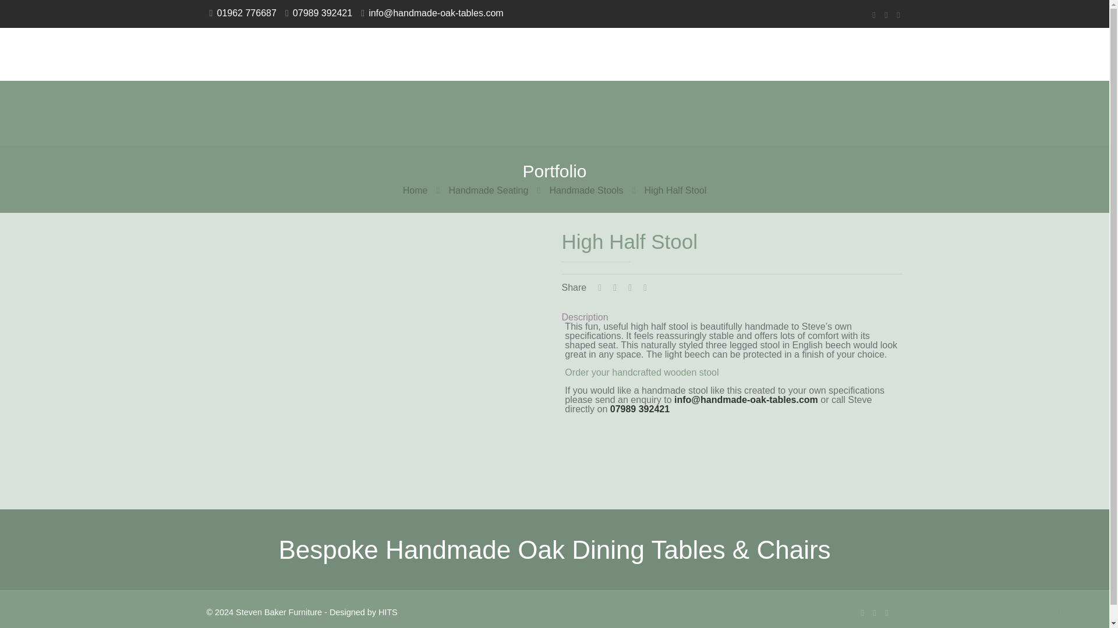  Describe the element at coordinates (323, 13) in the screenshot. I see `07989 392421` at that location.